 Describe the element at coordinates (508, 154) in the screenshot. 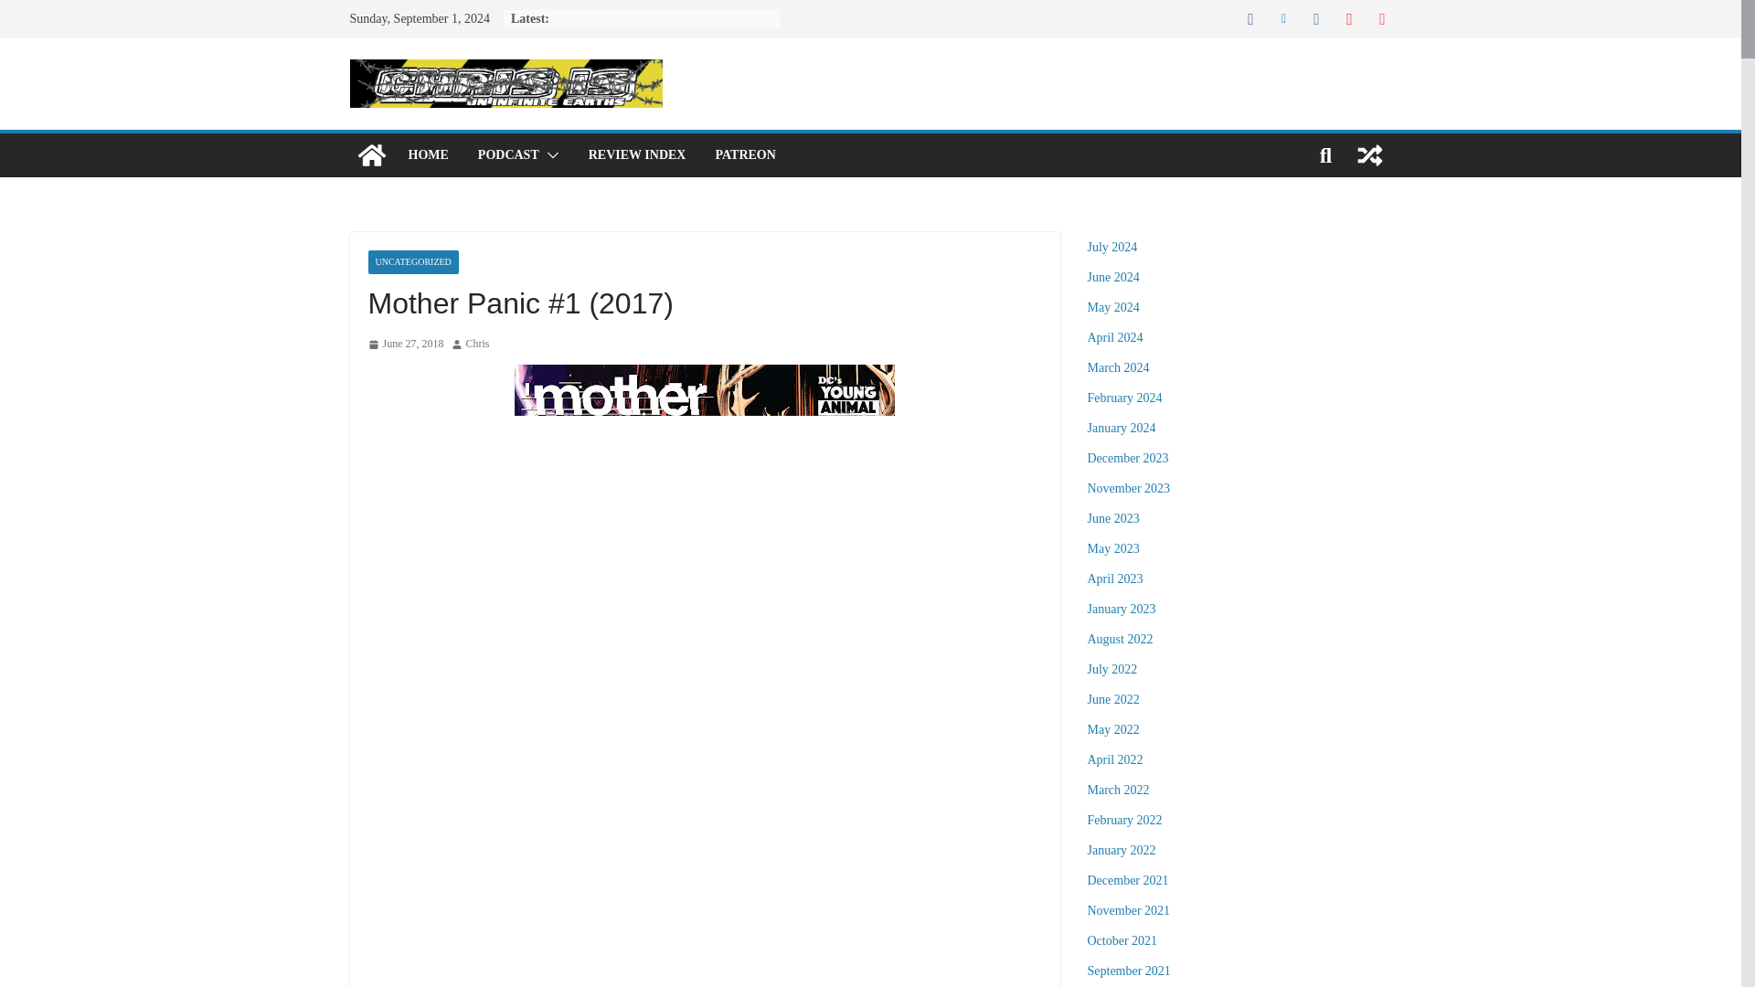

I see `PODCAST` at that location.